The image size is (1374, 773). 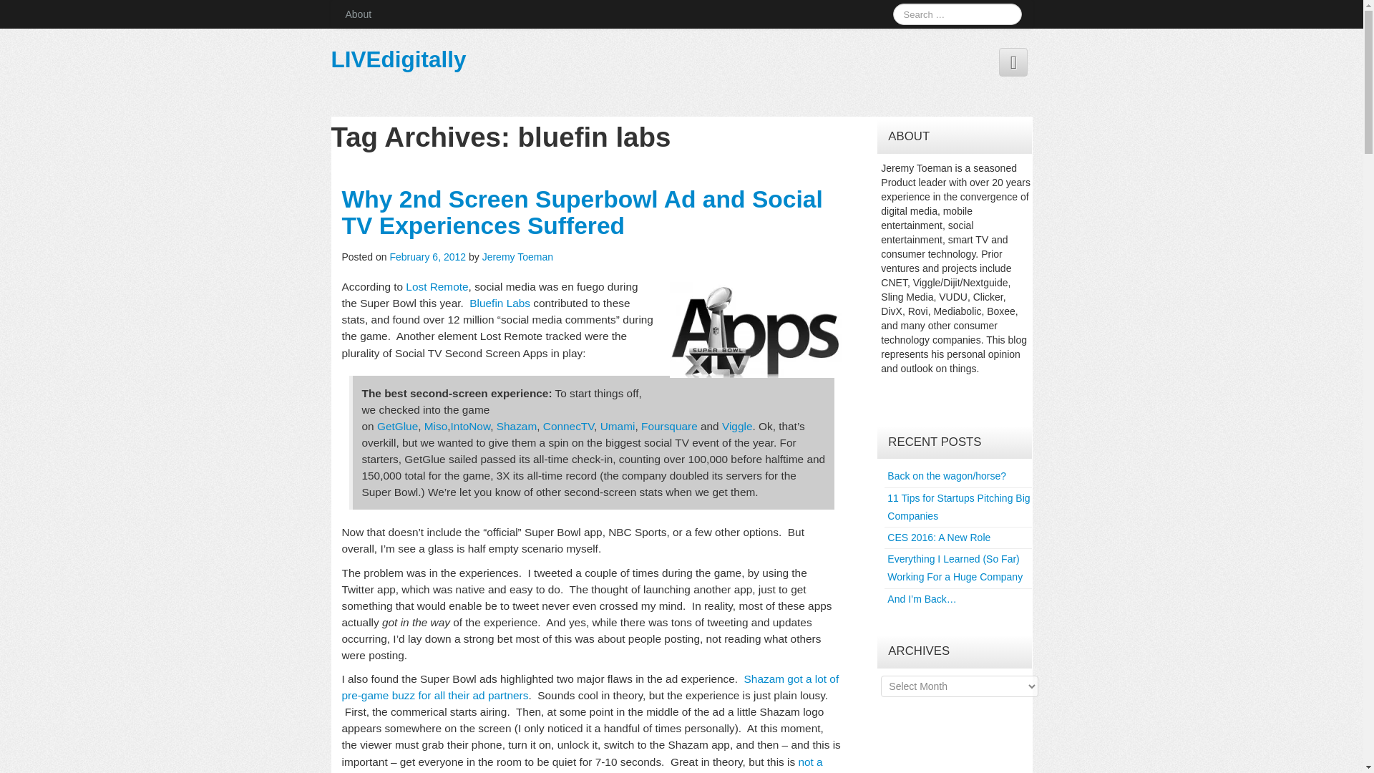 What do you see at coordinates (517, 257) in the screenshot?
I see `Jeremy Toeman` at bounding box center [517, 257].